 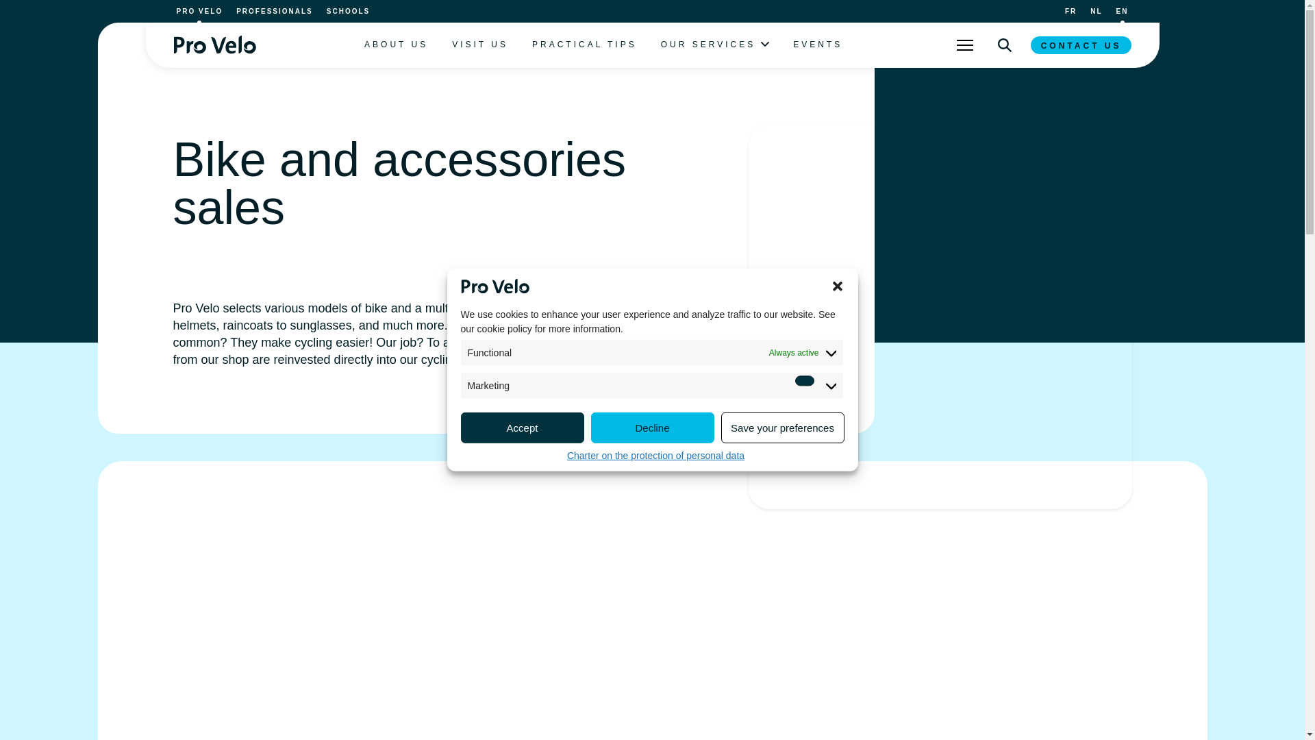 I want to click on Save your preferences, so click(x=782, y=578).